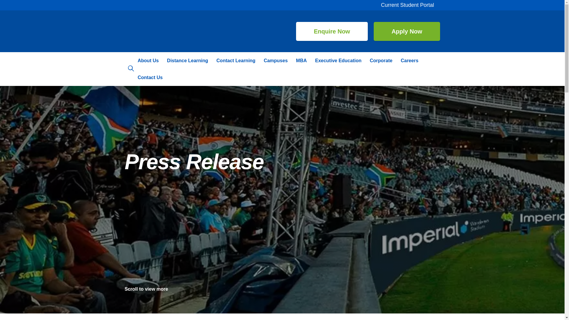  Describe the element at coordinates (236, 60) in the screenshot. I see `Contact Learning` at that location.